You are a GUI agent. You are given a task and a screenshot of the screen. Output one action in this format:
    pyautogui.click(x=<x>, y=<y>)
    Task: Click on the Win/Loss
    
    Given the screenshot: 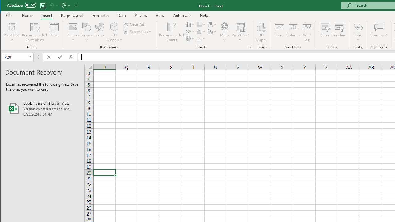 What is the action you would take?
    pyautogui.click(x=307, y=32)
    